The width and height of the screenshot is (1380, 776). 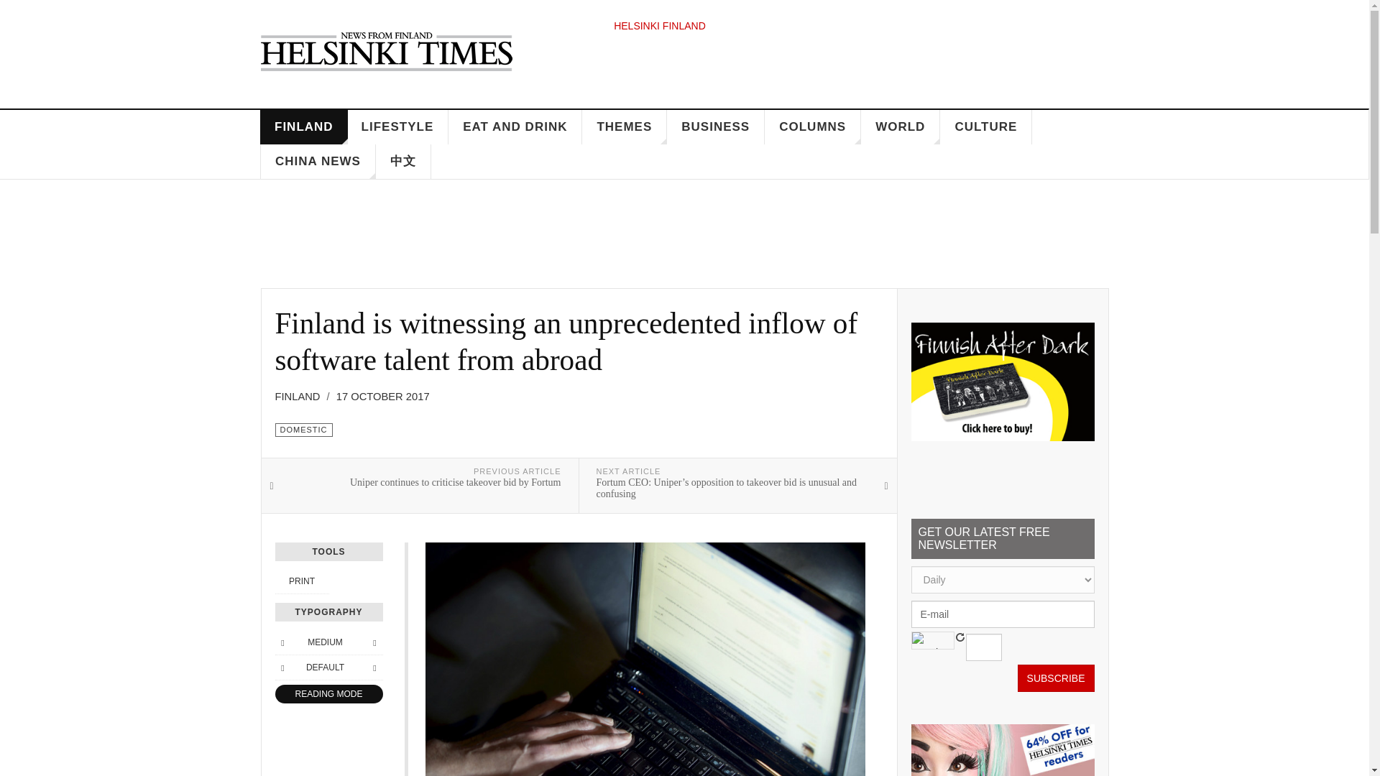 I want to click on ICP3, so click(x=1002, y=750).